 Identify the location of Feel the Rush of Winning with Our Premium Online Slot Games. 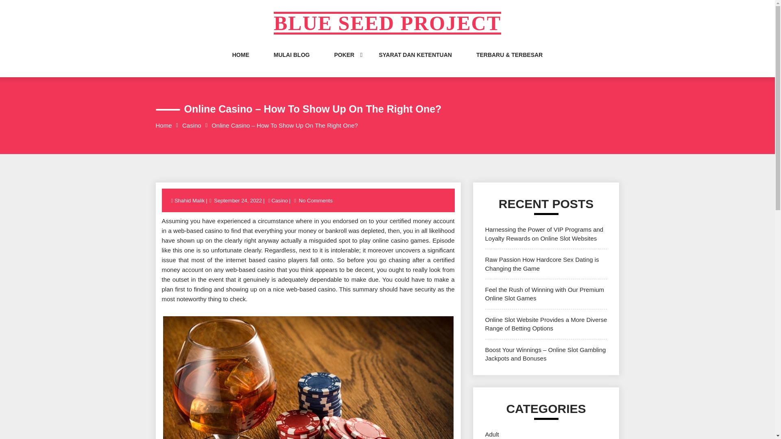
(544, 293).